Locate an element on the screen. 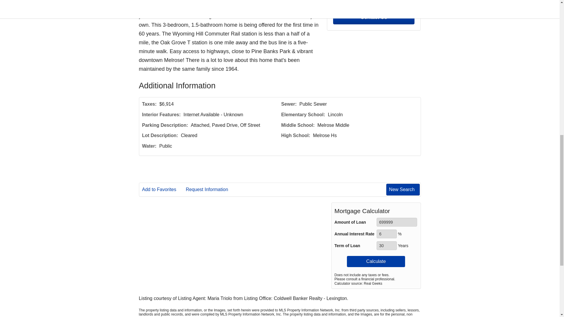 Image resolution: width=564 pixels, height=317 pixels. 6 is located at coordinates (387, 234).